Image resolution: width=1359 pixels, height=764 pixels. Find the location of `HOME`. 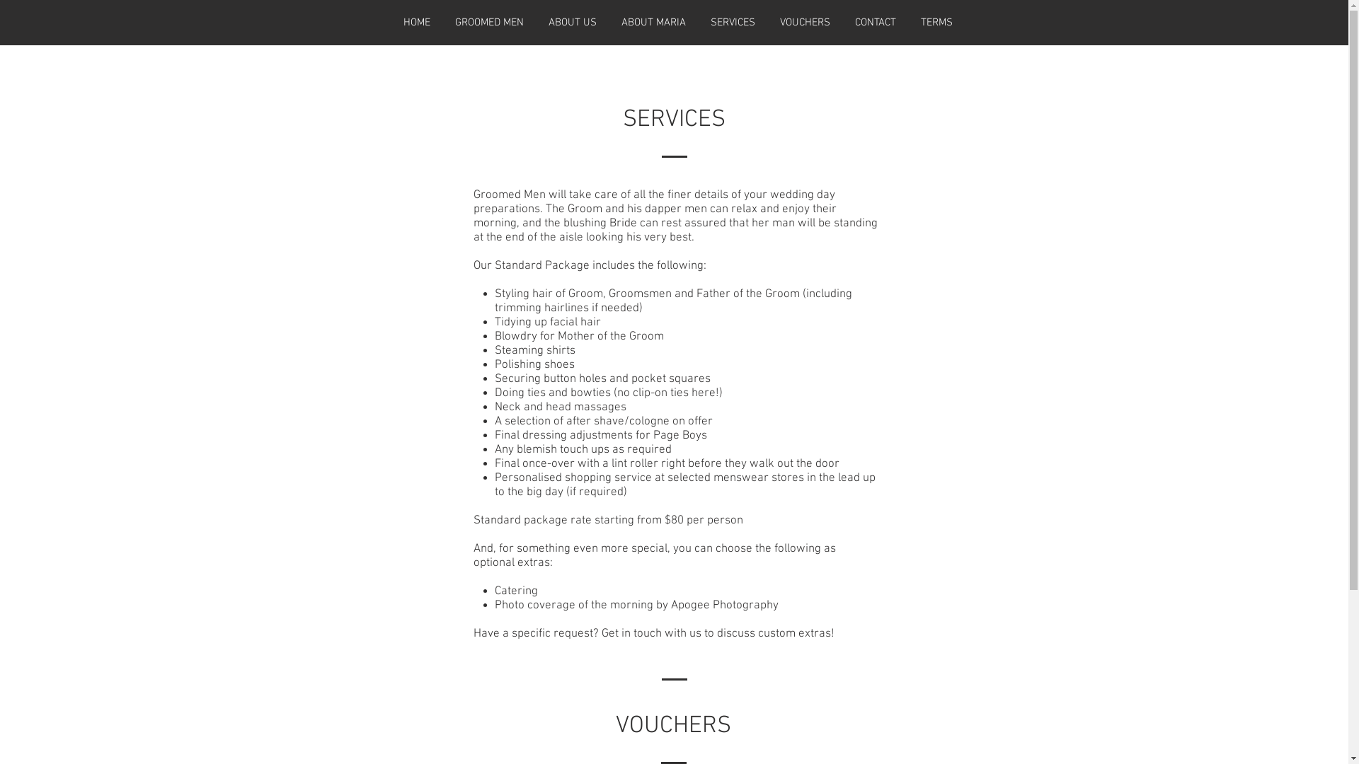

HOME is located at coordinates (416, 23).